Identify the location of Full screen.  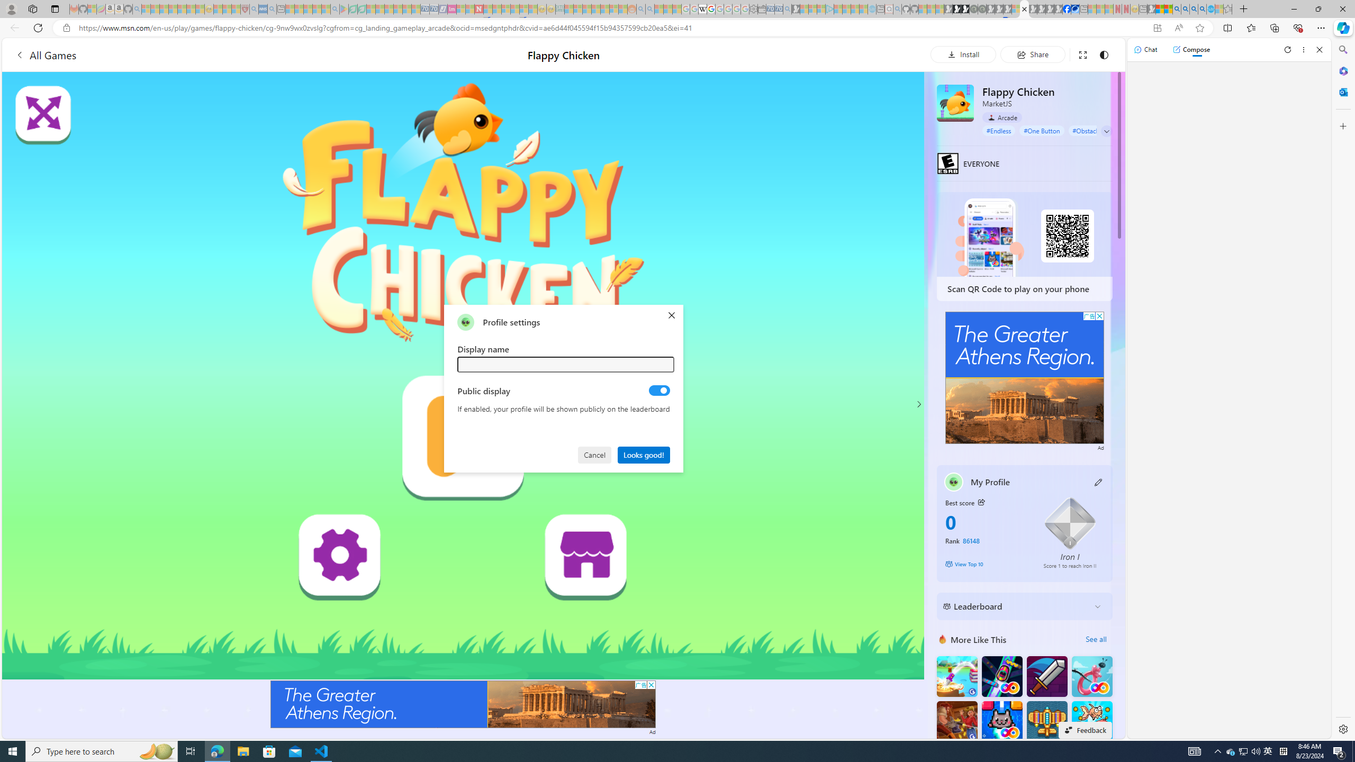
(1082, 54).